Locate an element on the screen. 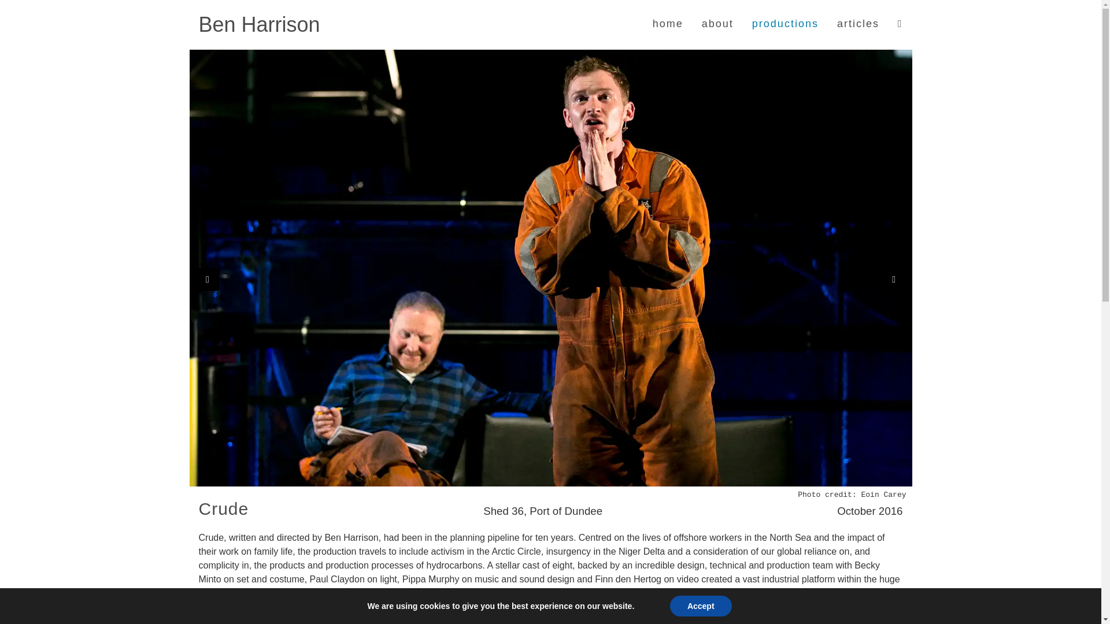  Accept is located at coordinates (701, 606).